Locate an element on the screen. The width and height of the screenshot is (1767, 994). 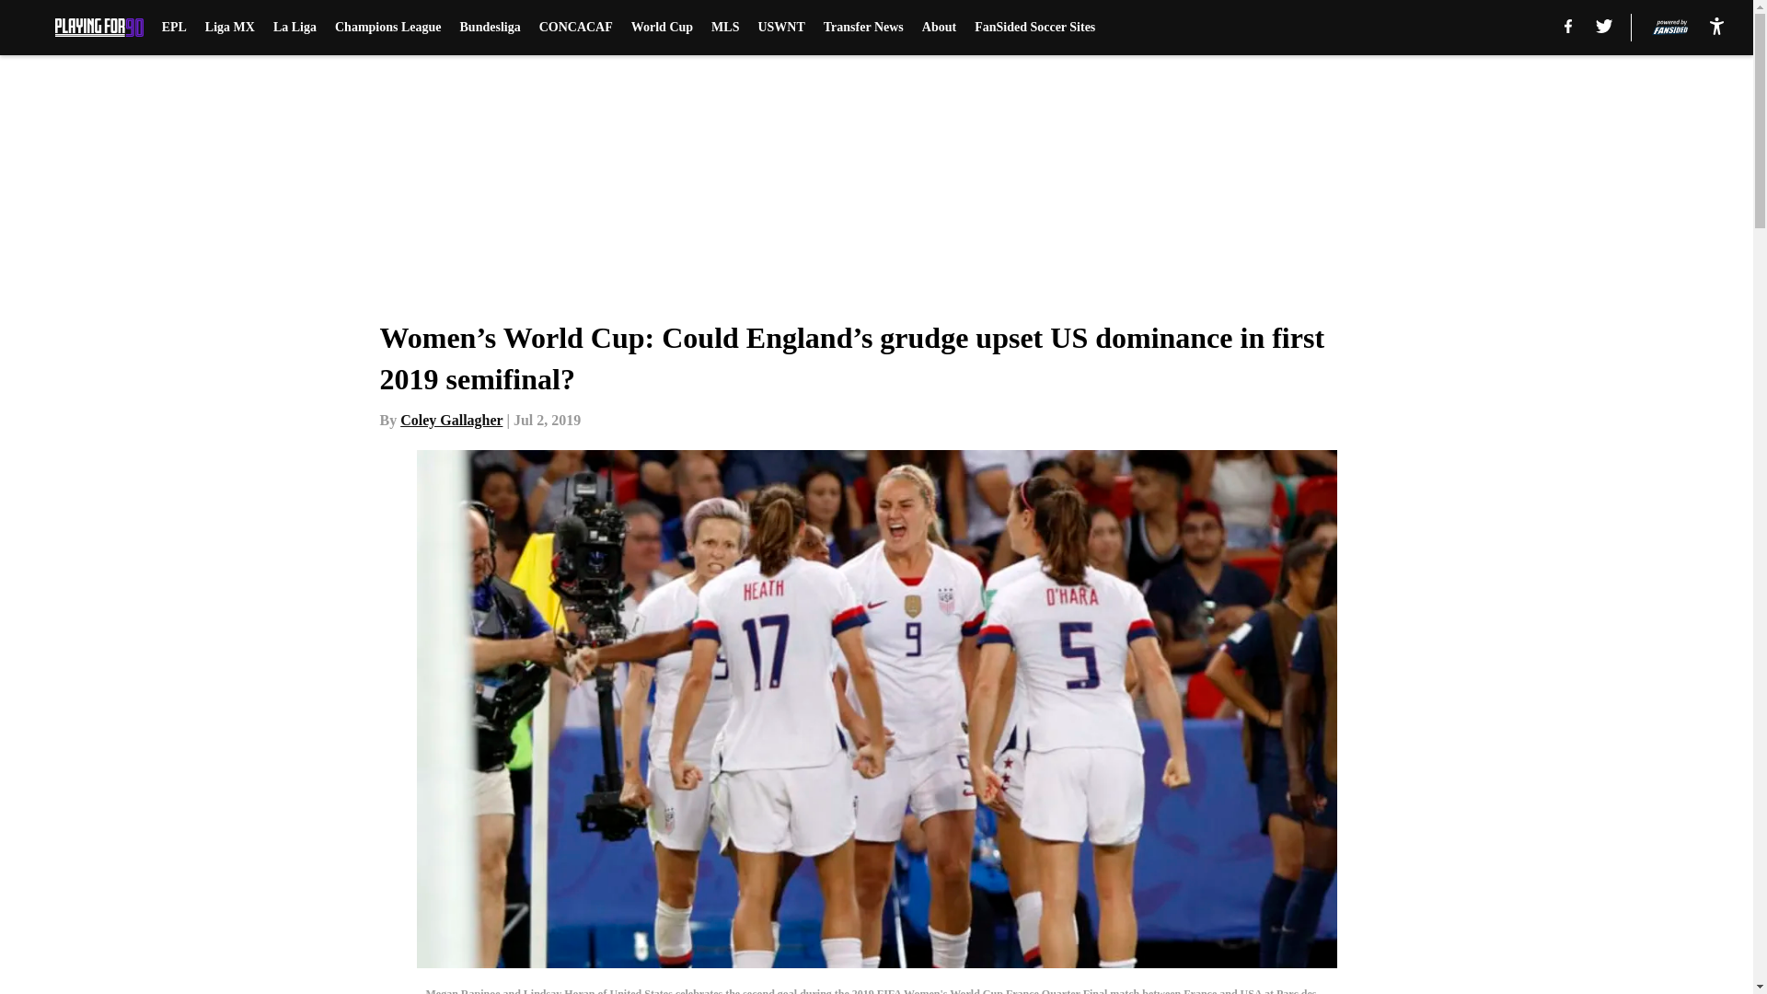
Coley Gallagher is located at coordinates (451, 420).